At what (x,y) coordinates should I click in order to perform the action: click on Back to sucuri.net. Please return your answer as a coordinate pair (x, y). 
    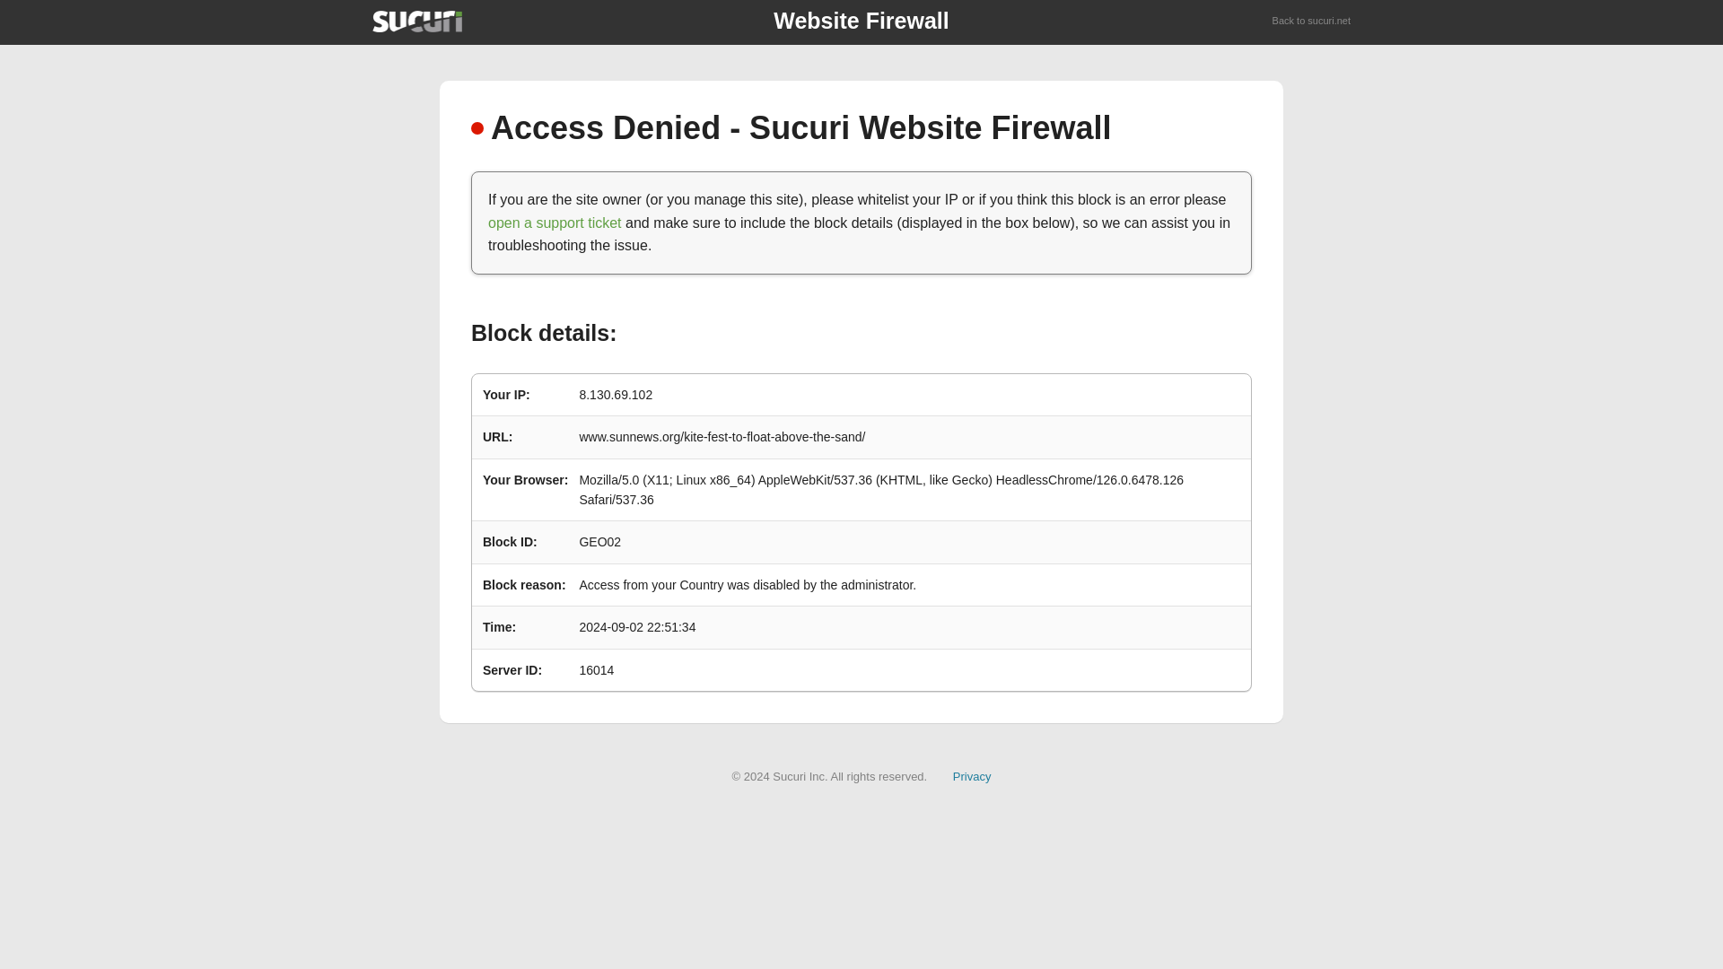
    Looking at the image, I should click on (1312, 22).